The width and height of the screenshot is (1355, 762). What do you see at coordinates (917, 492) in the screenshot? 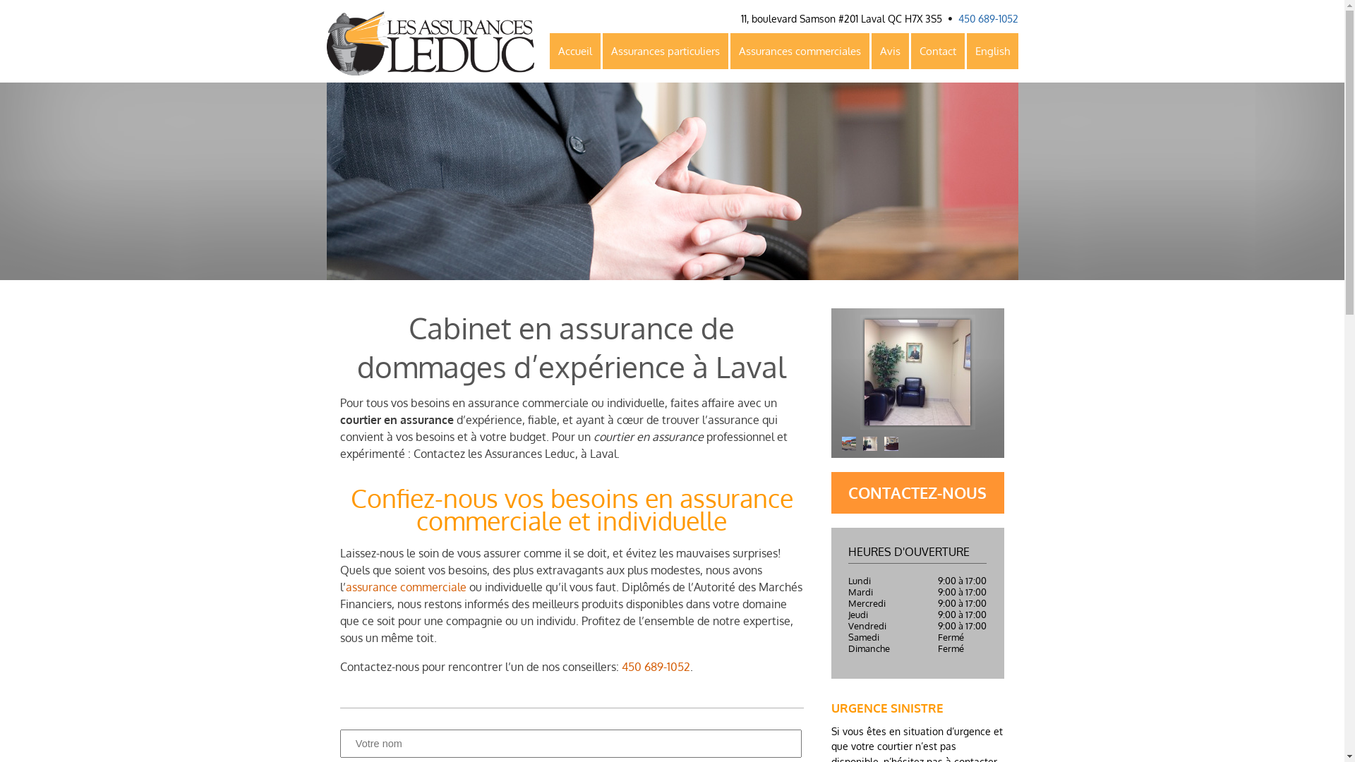
I see `CONTACTEZ-NOUS` at bounding box center [917, 492].